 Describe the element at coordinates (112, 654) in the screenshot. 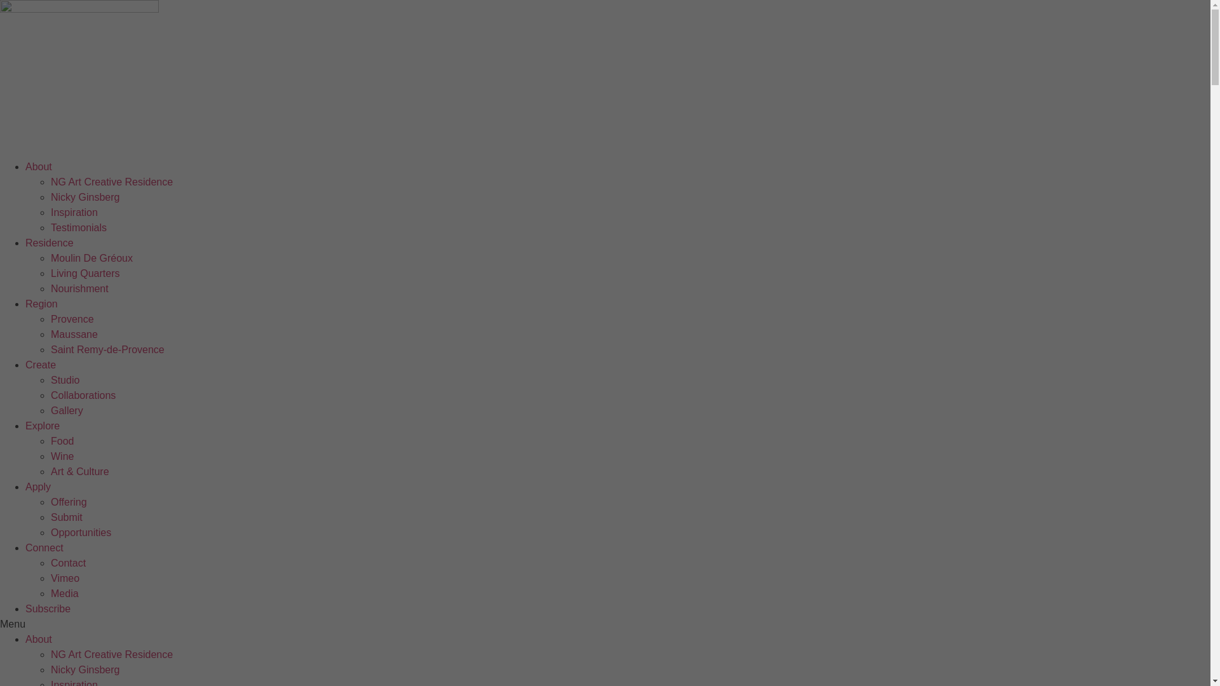

I see `NG Art Creative Residence` at that location.